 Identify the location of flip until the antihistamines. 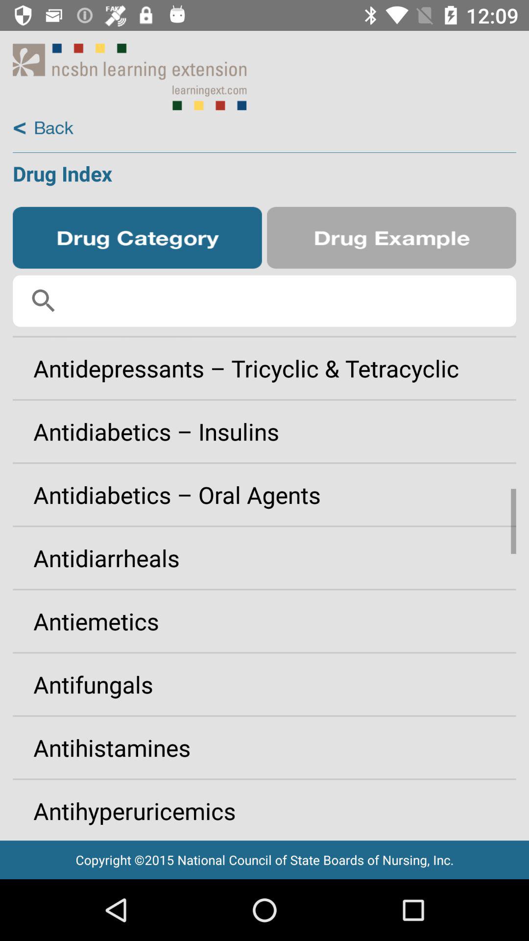
(264, 747).